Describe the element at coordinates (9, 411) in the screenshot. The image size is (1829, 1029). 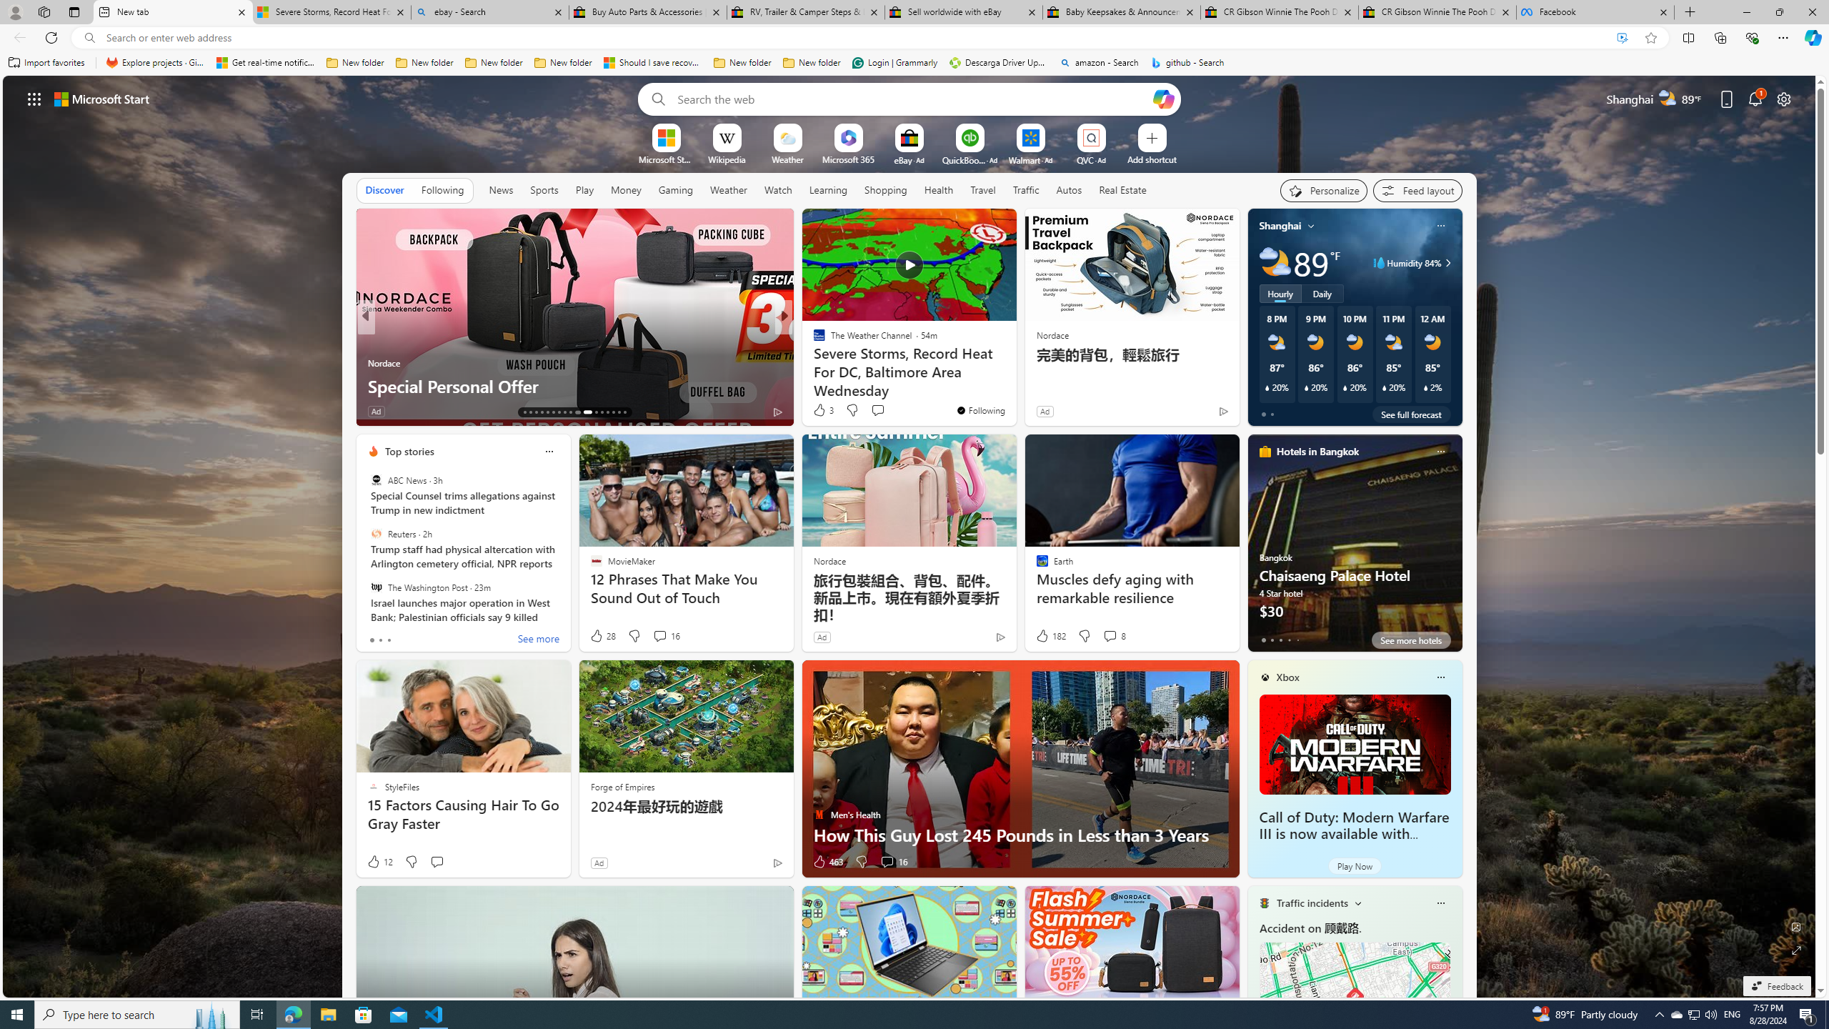
I see `View comments 96 Comment` at that location.